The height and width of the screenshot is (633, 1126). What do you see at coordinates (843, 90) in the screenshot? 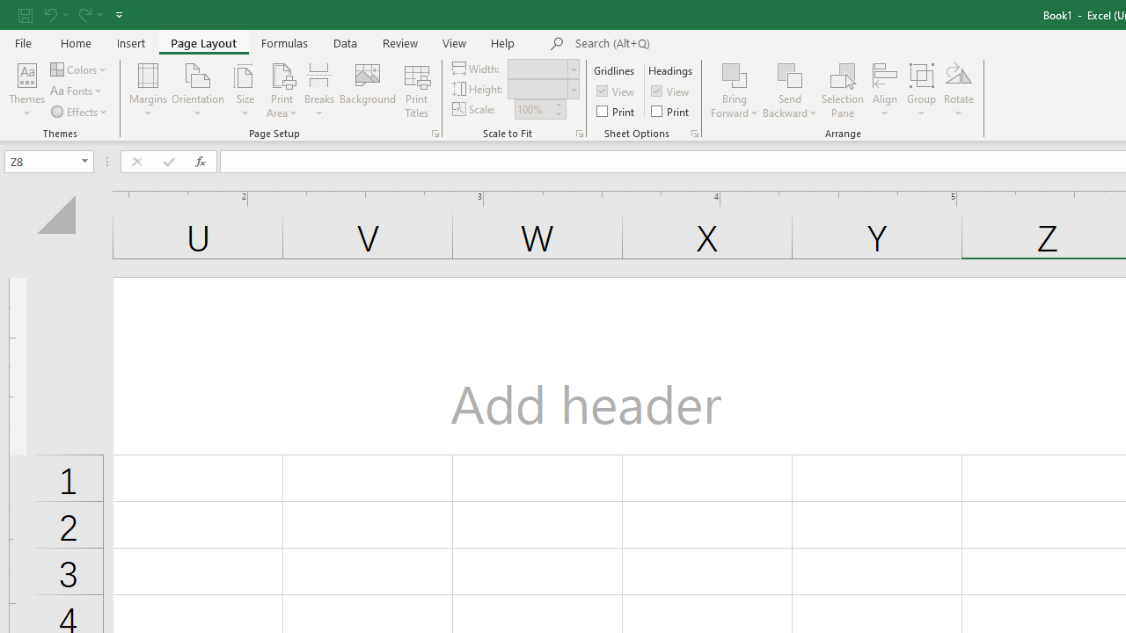
I see `Selection Pane...` at bounding box center [843, 90].